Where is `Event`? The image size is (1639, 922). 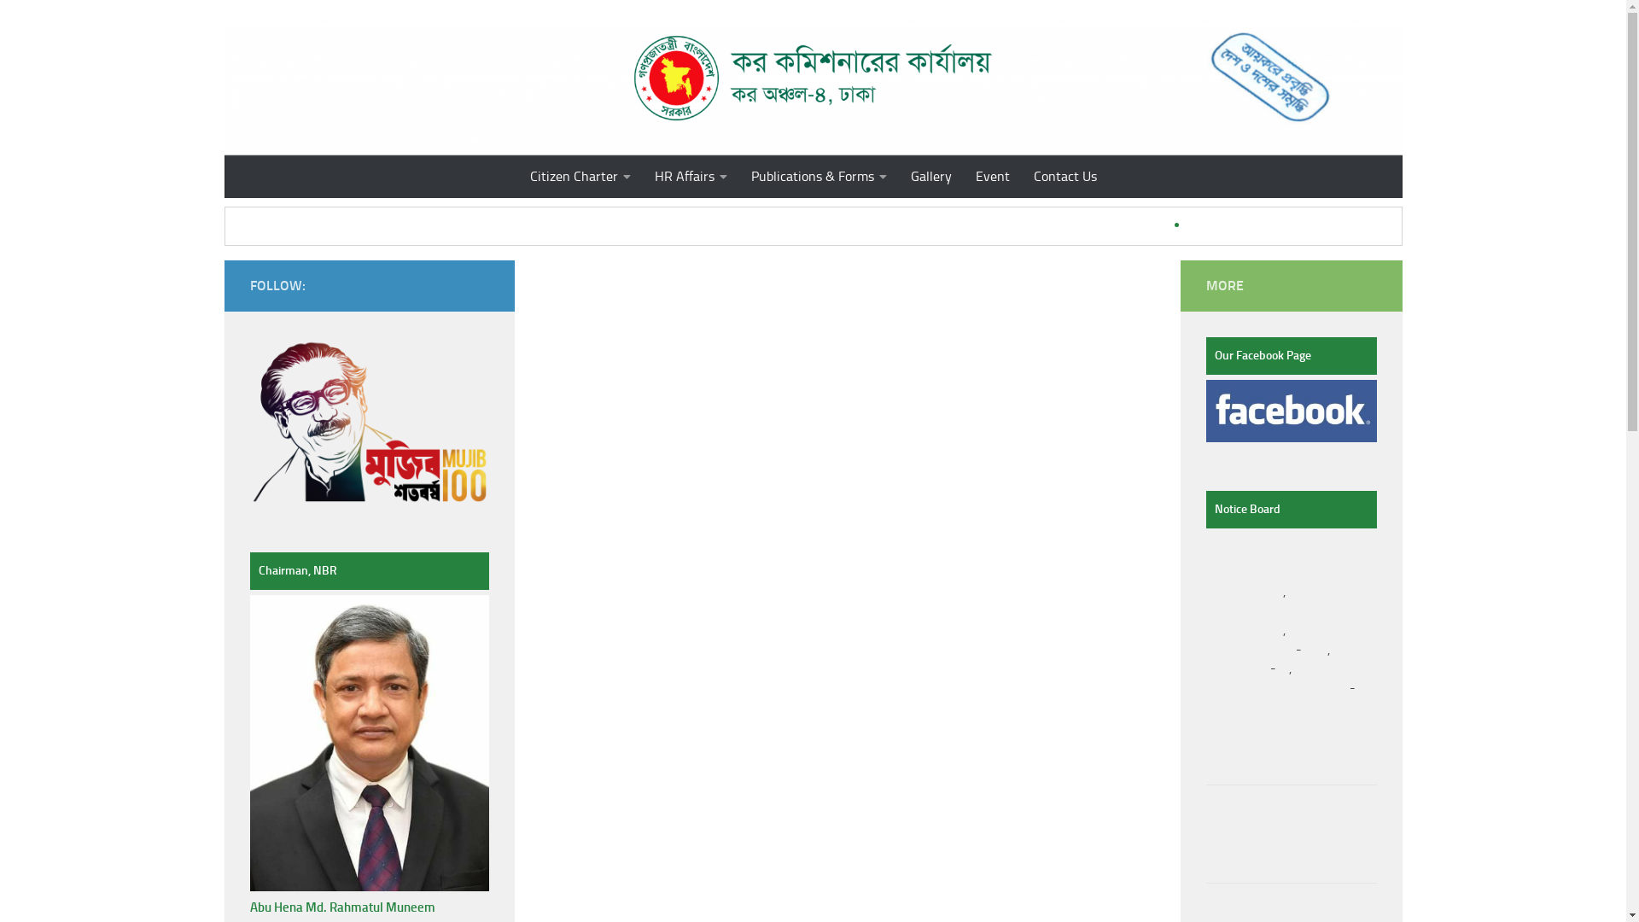
Event is located at coordinates (992, 177).